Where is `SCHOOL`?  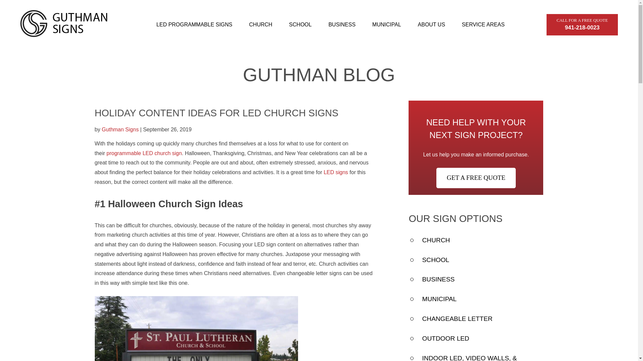
SCHOOL is located at coordinates (300, 25).